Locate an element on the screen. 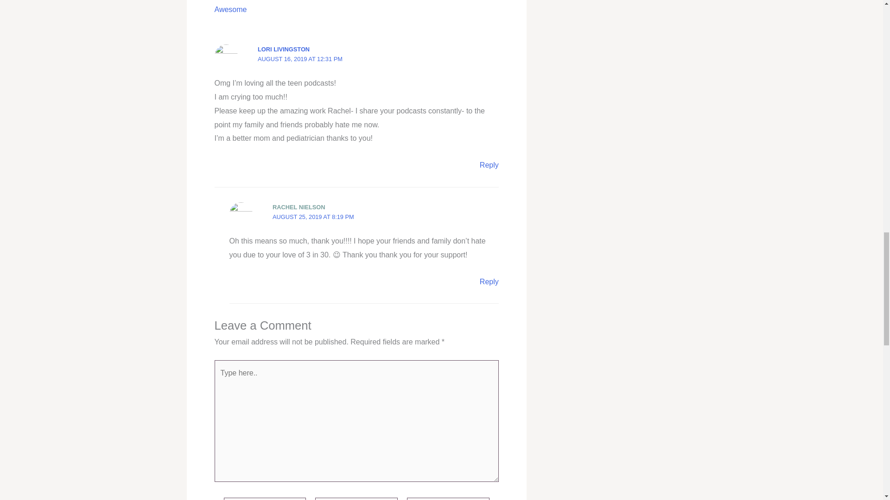 The height and width of the screenshot is (500, 890). Reply is located at coordinates (489, 165).